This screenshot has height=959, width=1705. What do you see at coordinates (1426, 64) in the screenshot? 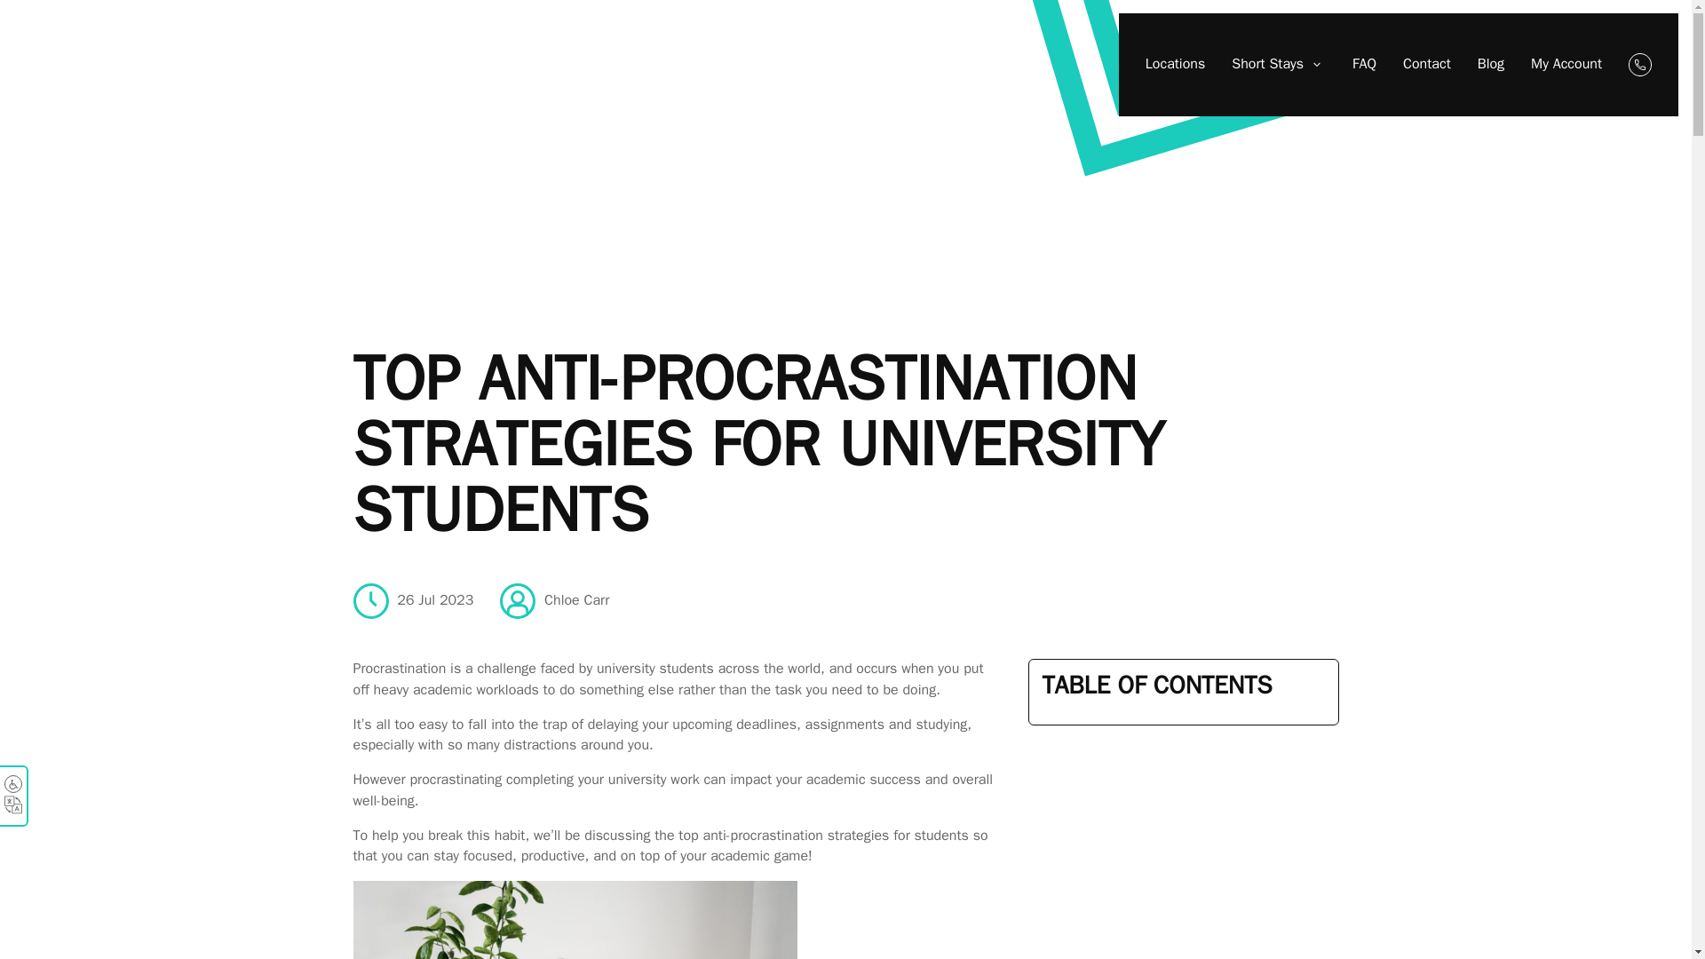
I see `Contact` at bounding box center [1426, 64].